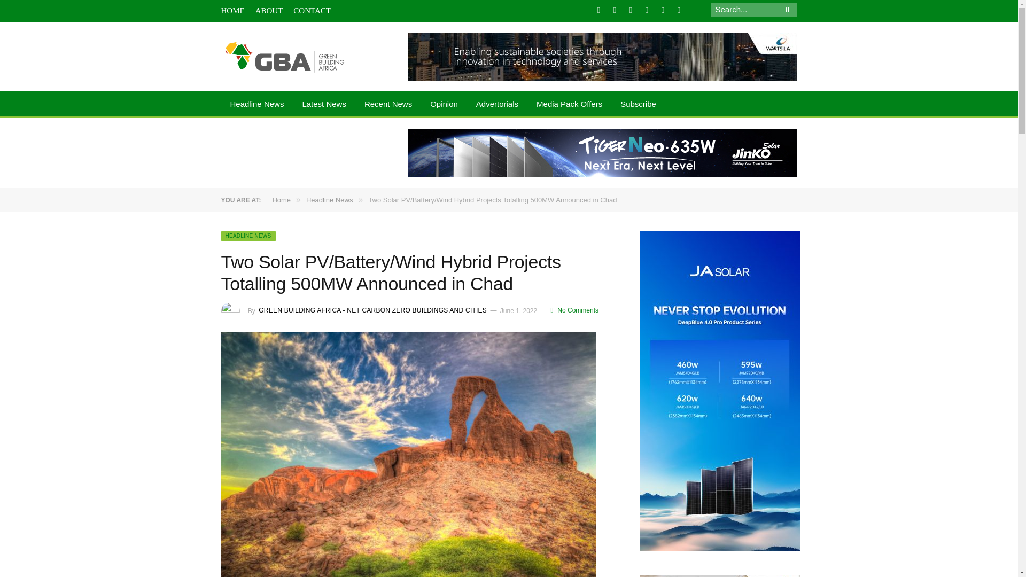 The height and width of the screenshot is (577, 1026). What do you see at coordinates (603, 57) in the screenshot?
I see `Wartsila 2024 3` at bounding box center [603, 57].